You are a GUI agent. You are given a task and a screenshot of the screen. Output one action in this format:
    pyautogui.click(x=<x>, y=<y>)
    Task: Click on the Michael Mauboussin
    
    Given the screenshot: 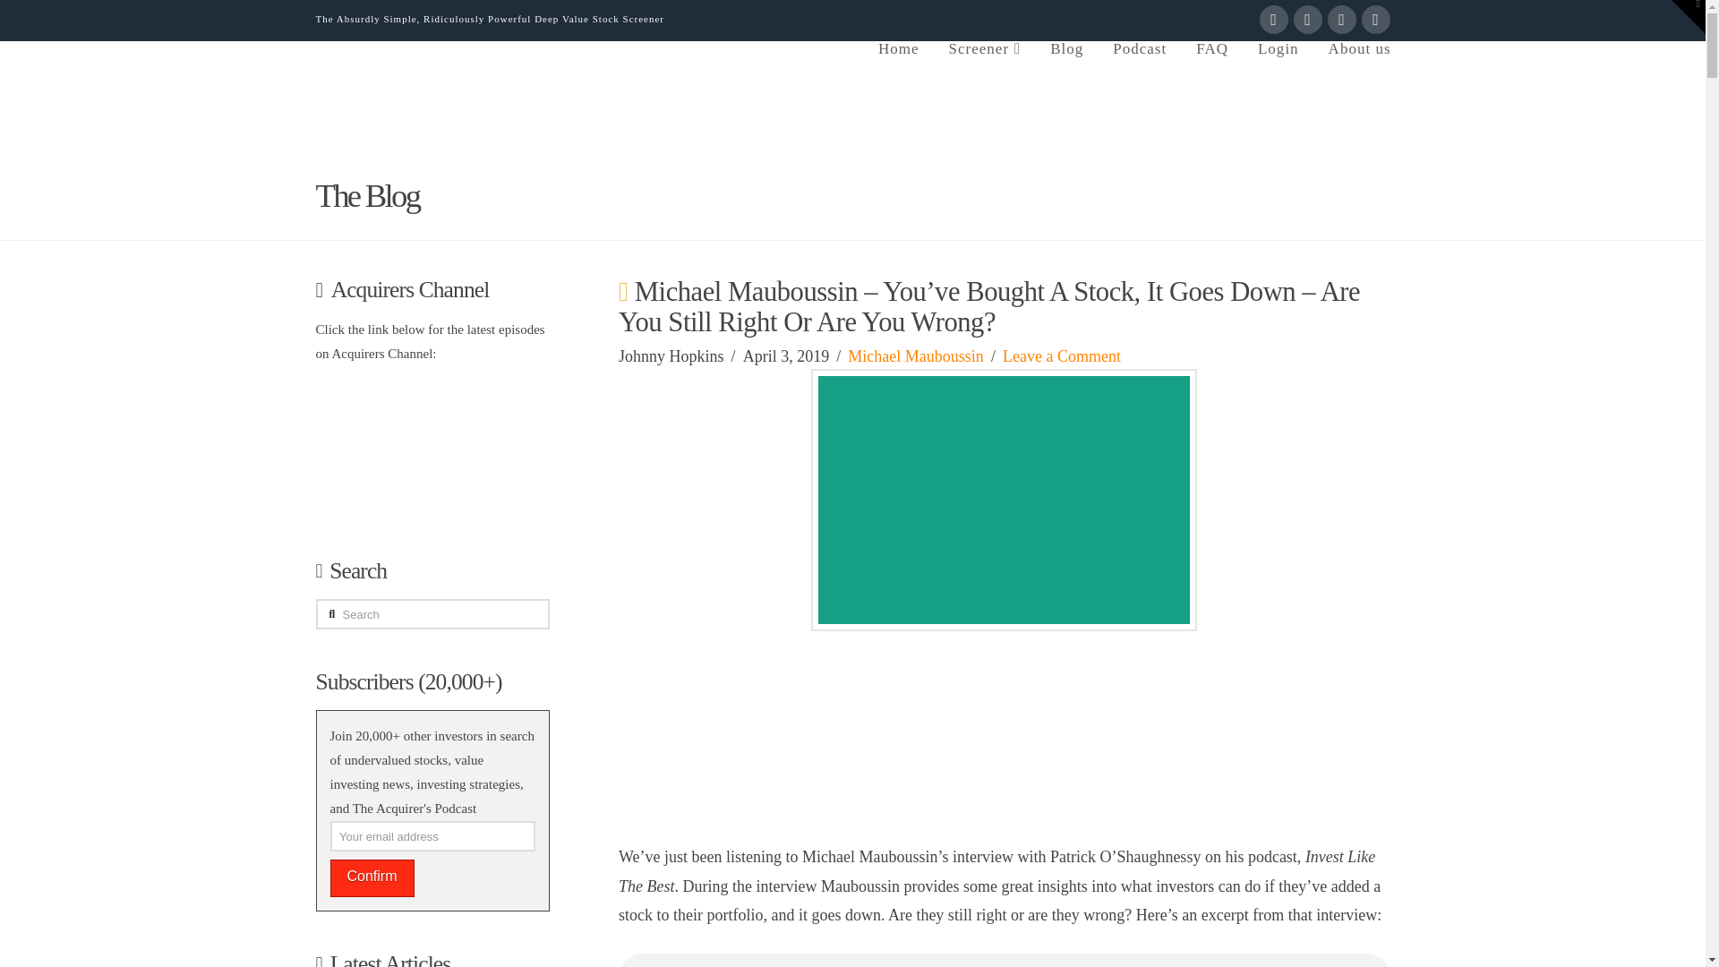 What is the action you would take?
    pyautogui.click(x=915, y=356)
    